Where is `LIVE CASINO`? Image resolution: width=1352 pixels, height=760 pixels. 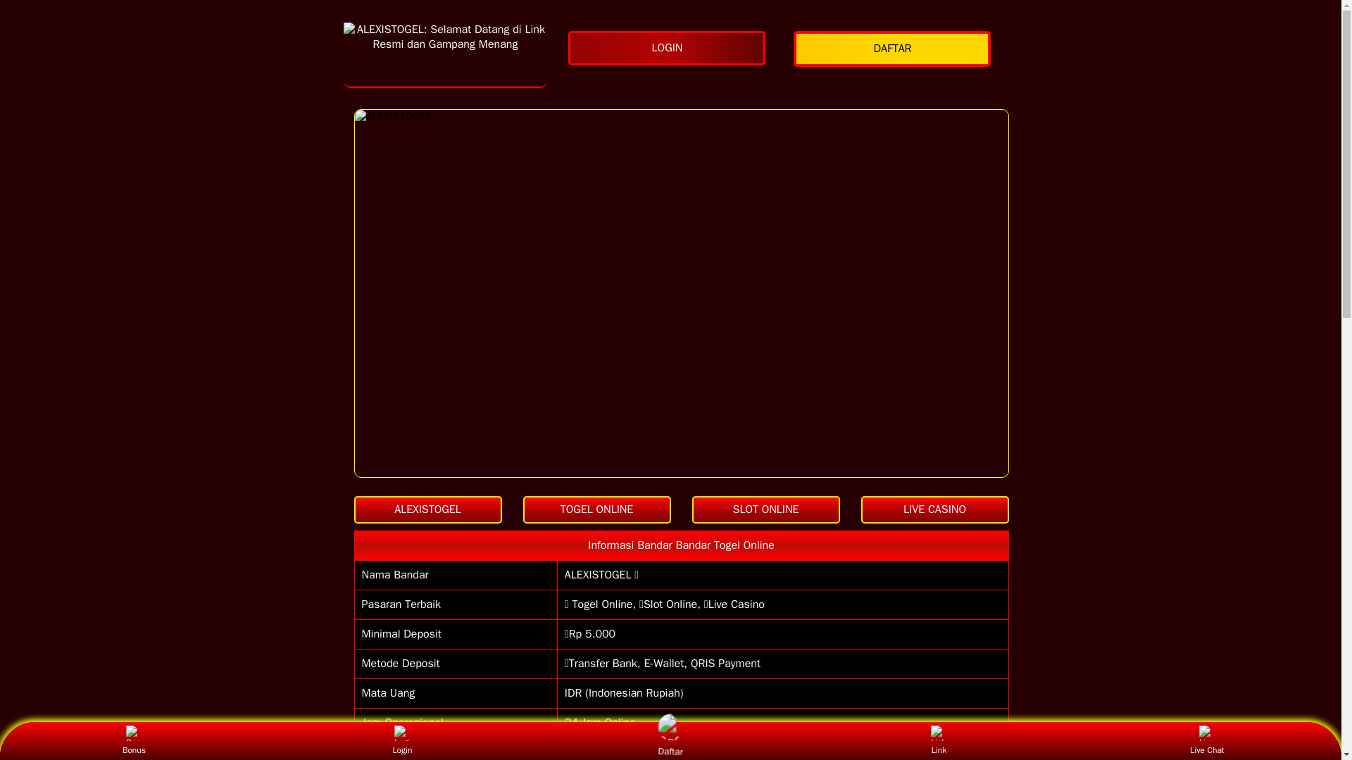 LIVE CASINO is located at coordinates (934, 509).